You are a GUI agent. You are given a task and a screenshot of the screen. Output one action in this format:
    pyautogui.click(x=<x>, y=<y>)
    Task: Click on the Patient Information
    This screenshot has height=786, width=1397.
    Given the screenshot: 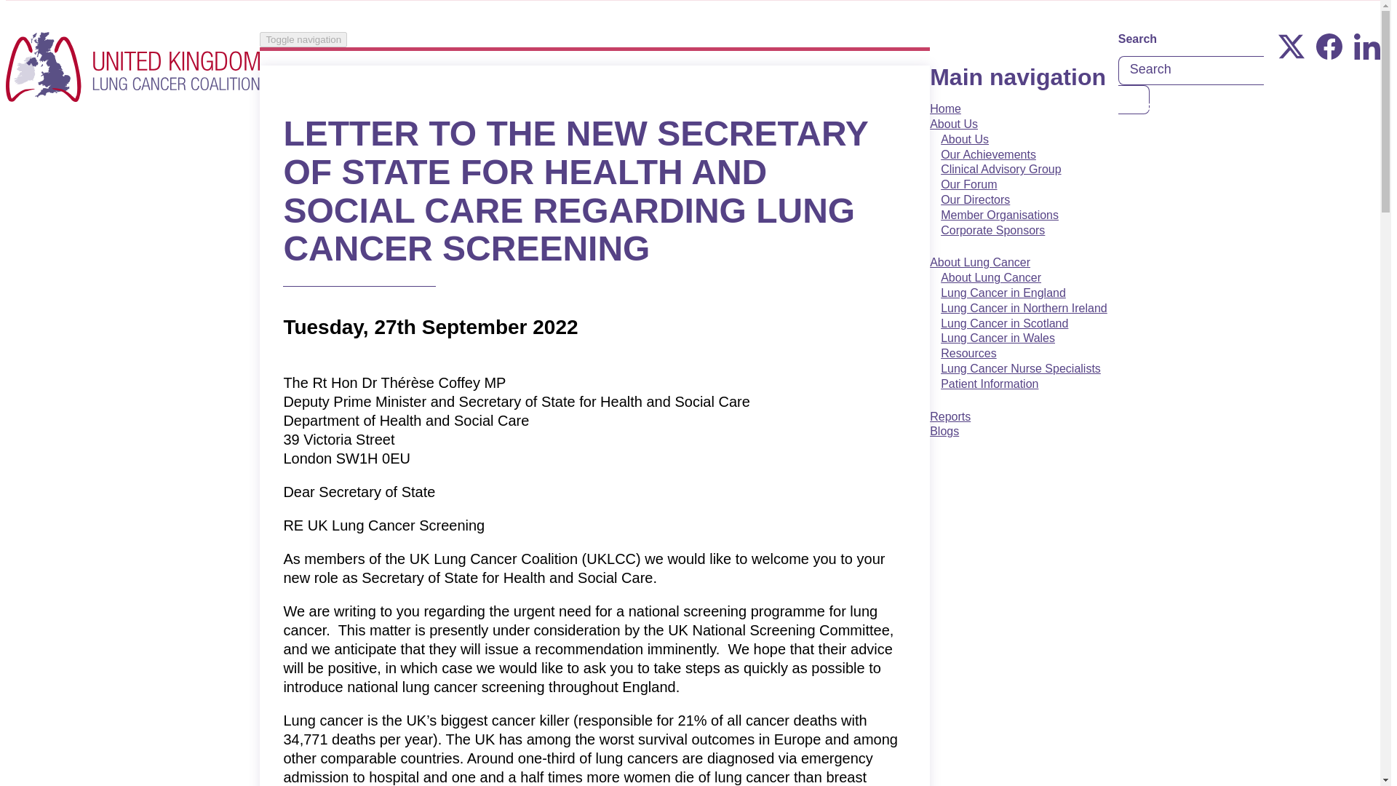 What is the action you would take?
    pyautogui.click(x=990, y=384)
    